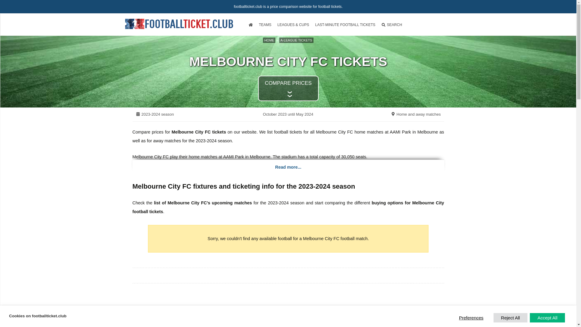  I want to click on NEW YORK CITY FC TICKETS, so click(320, 81).